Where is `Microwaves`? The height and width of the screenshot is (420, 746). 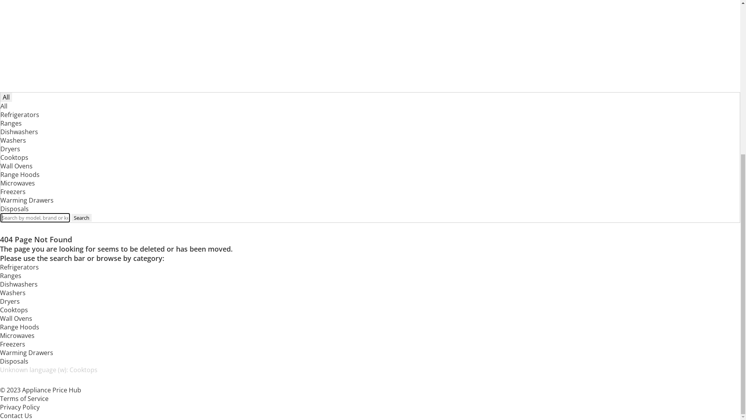 Microwaves is located at coordinates (17, 99).